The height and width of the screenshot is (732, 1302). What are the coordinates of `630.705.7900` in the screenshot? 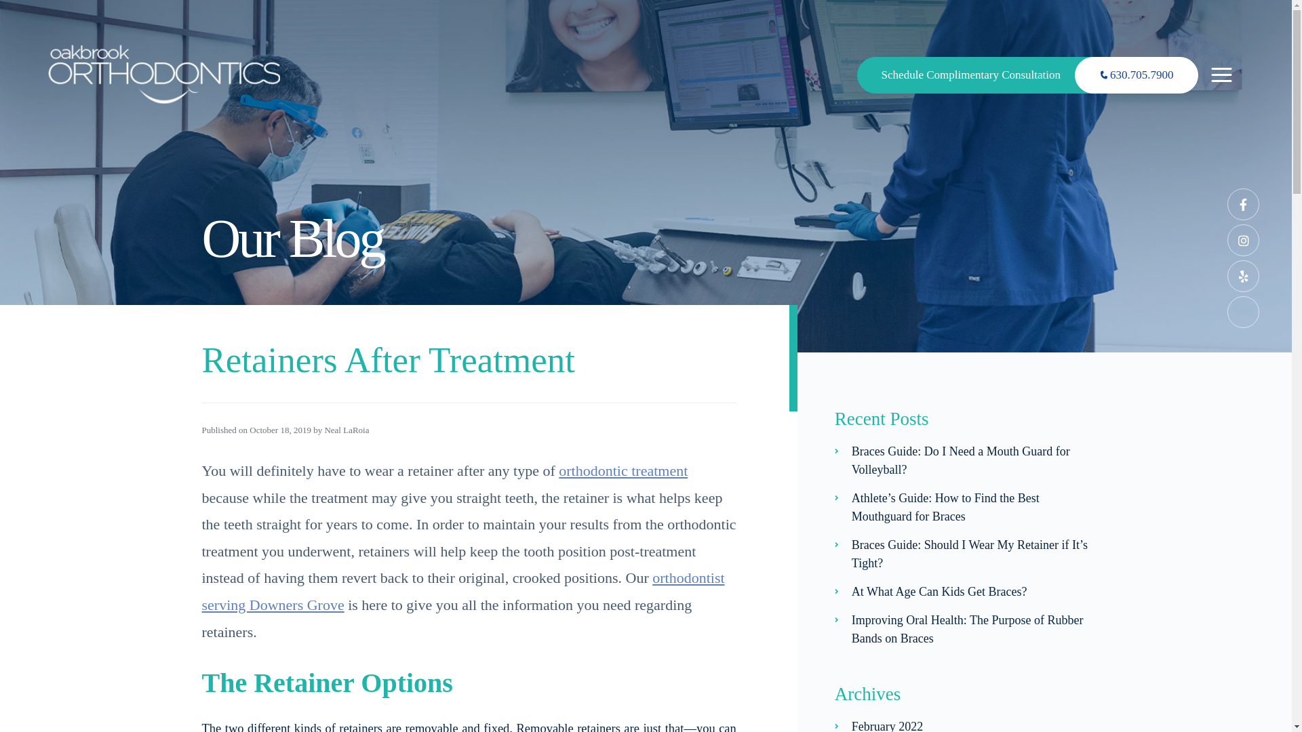 It's located at (1137, 75).